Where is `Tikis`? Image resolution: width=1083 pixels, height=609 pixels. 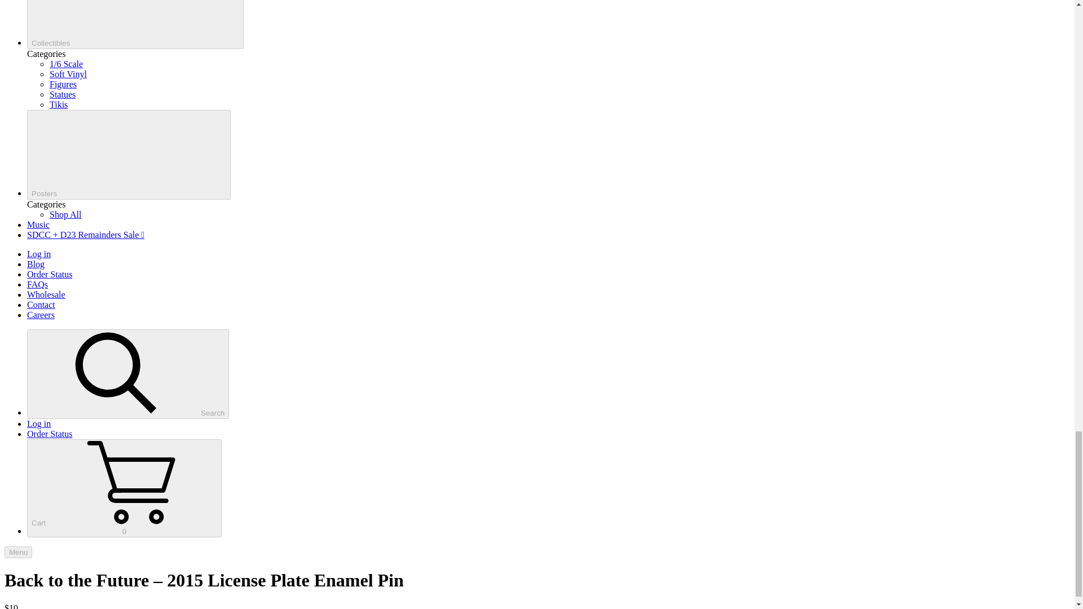 Tikis is located at coordinates (59, 105).